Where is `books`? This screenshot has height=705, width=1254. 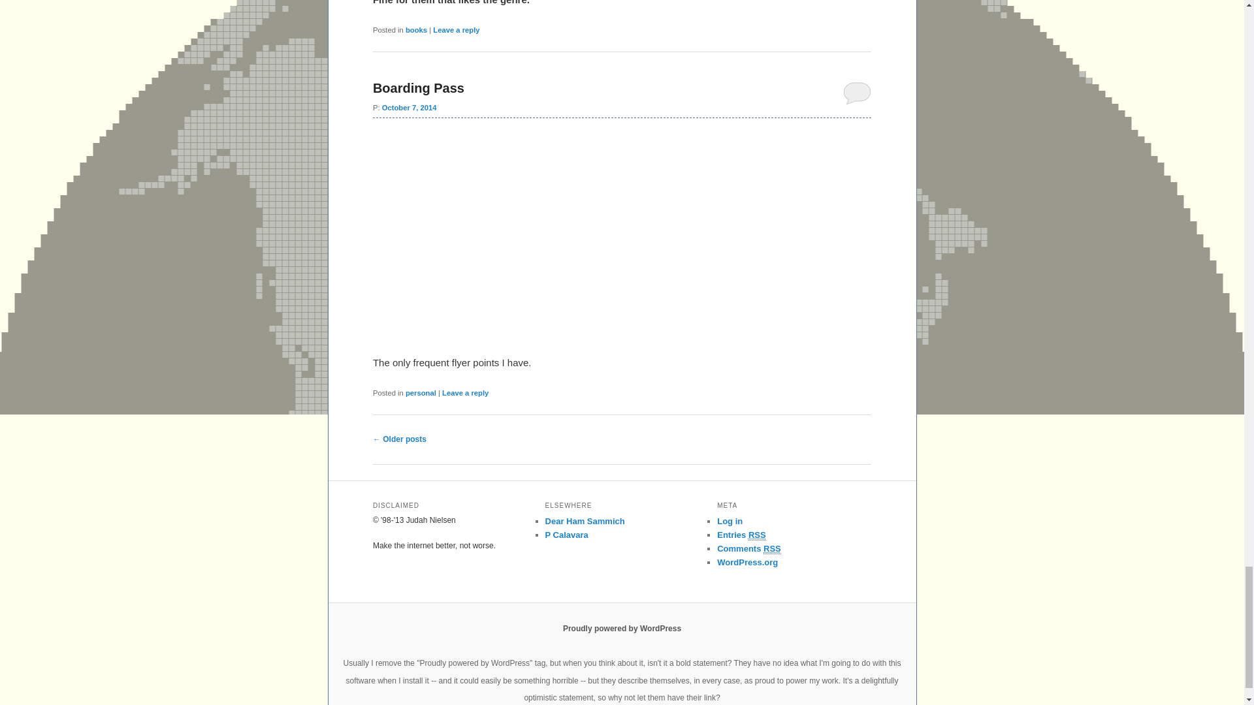 books is located at coordinates (416, 29).